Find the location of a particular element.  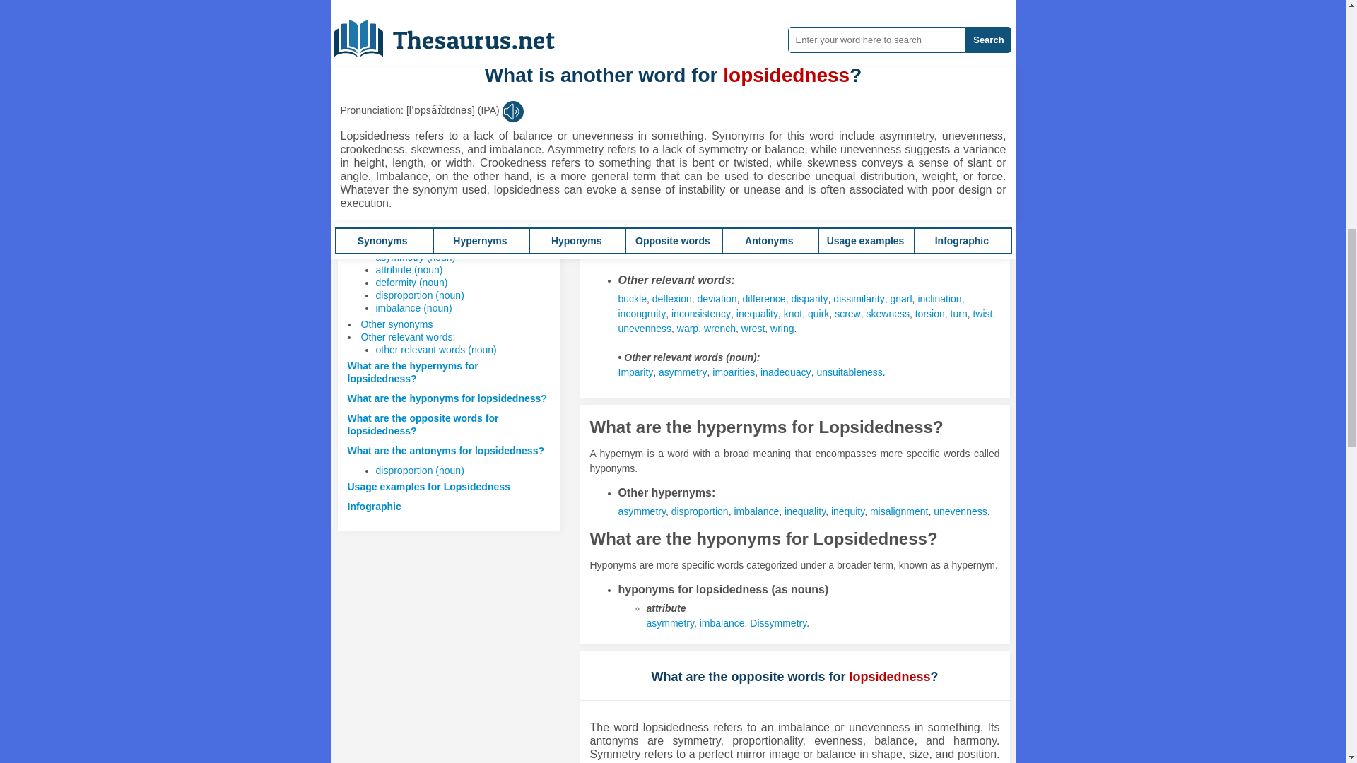

Synonyms for Lopsidedness is located at coordinates (646, 14).